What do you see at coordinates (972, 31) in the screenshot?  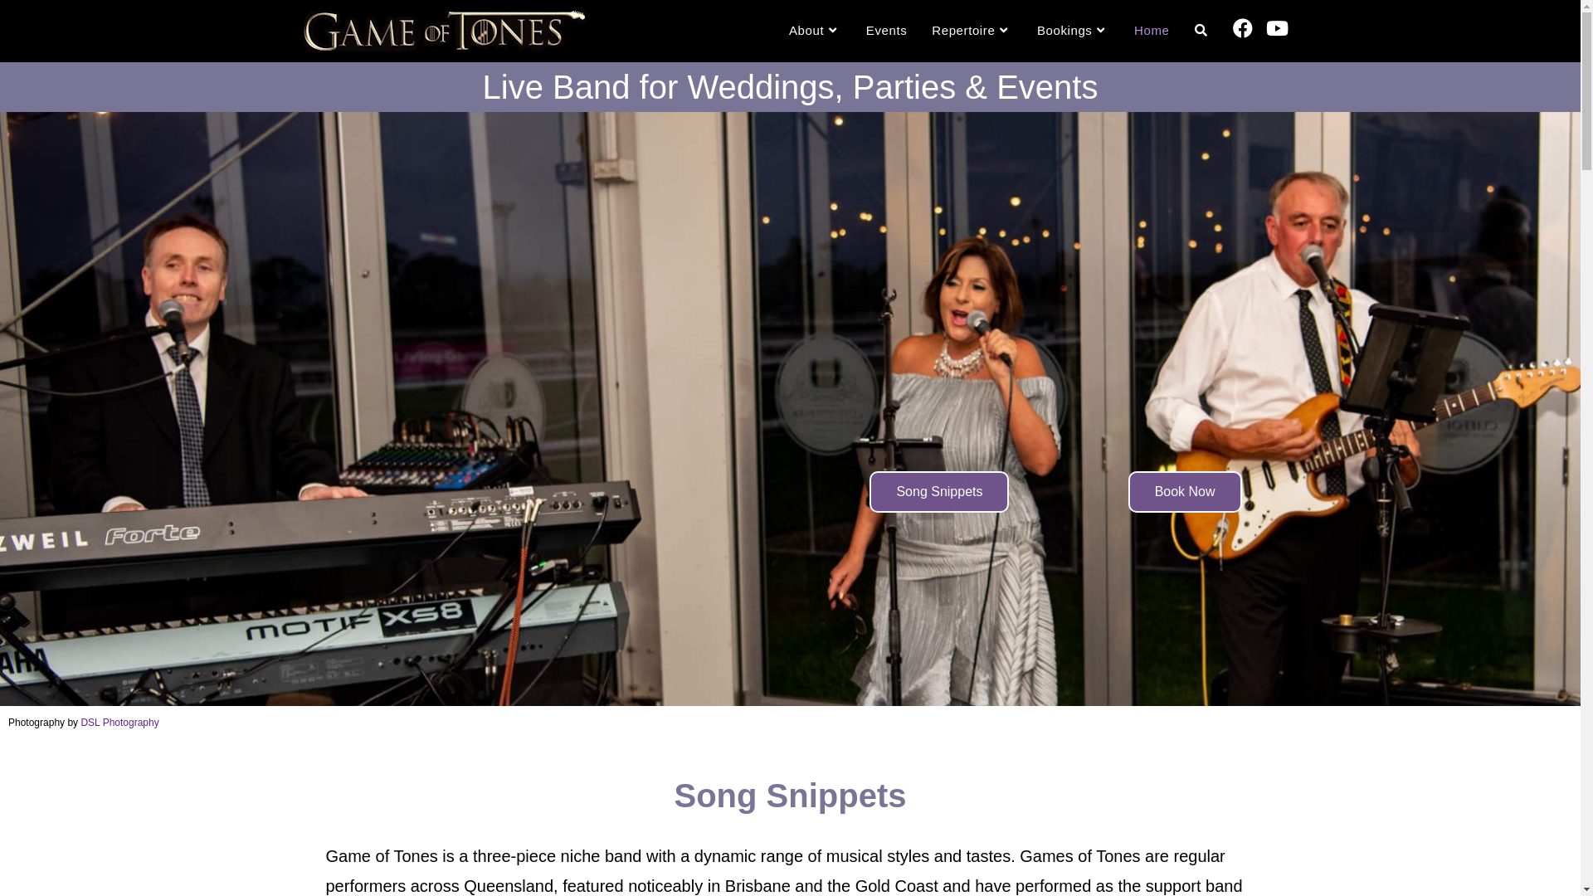 I see `Repertoire` at bounding box center [972, 31].